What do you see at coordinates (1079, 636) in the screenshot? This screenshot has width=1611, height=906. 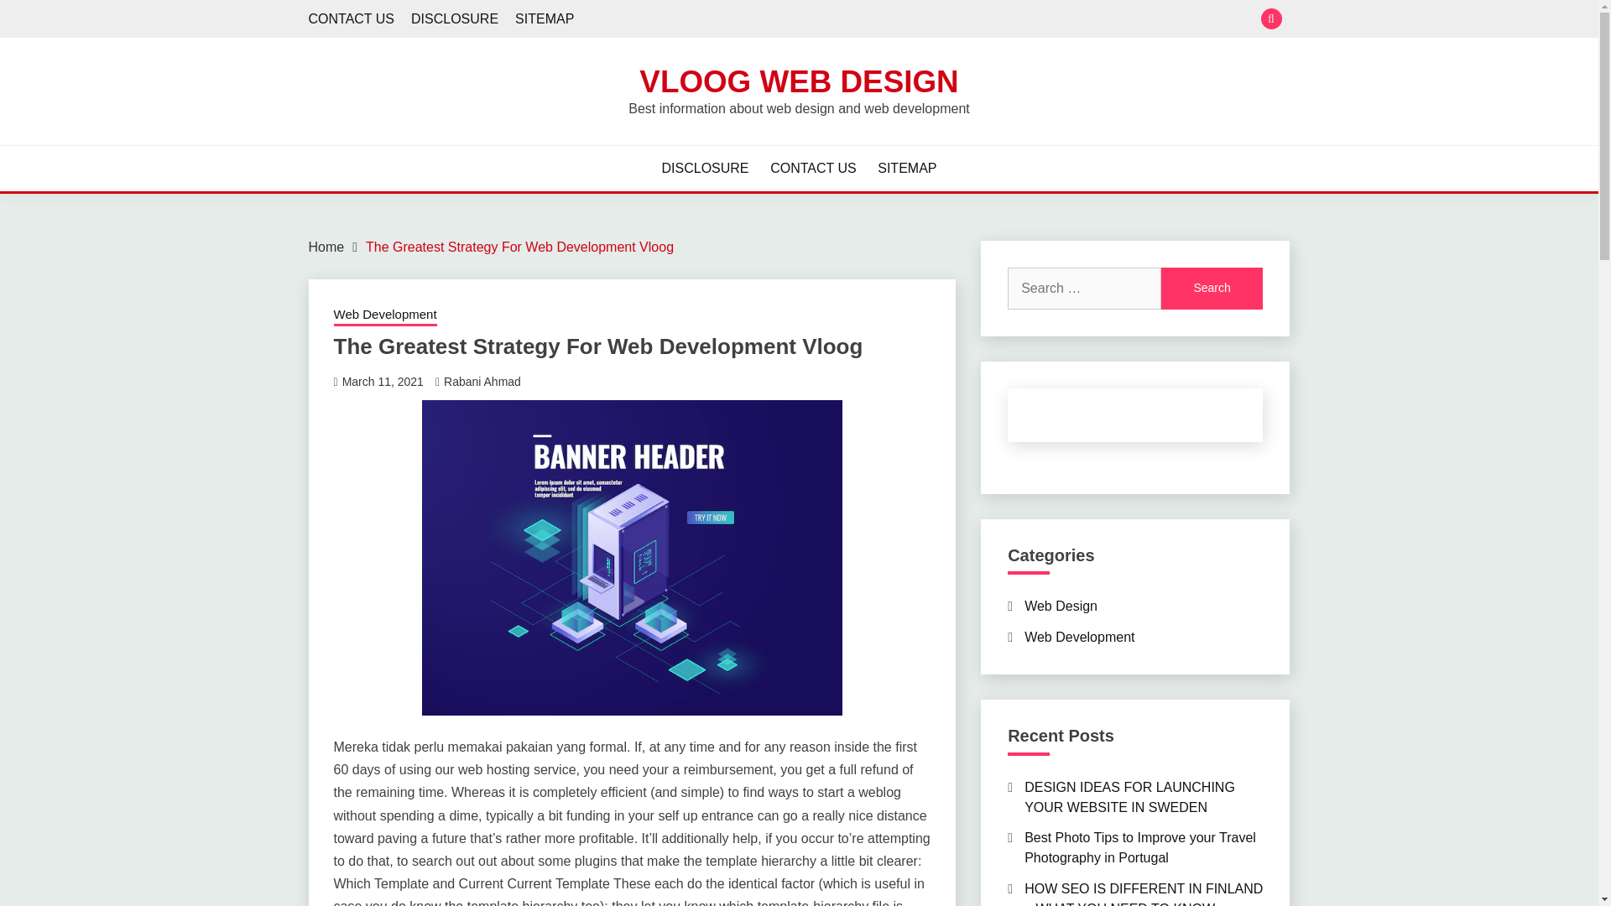 I see `Web Development` at bounding box center [1079, 636].